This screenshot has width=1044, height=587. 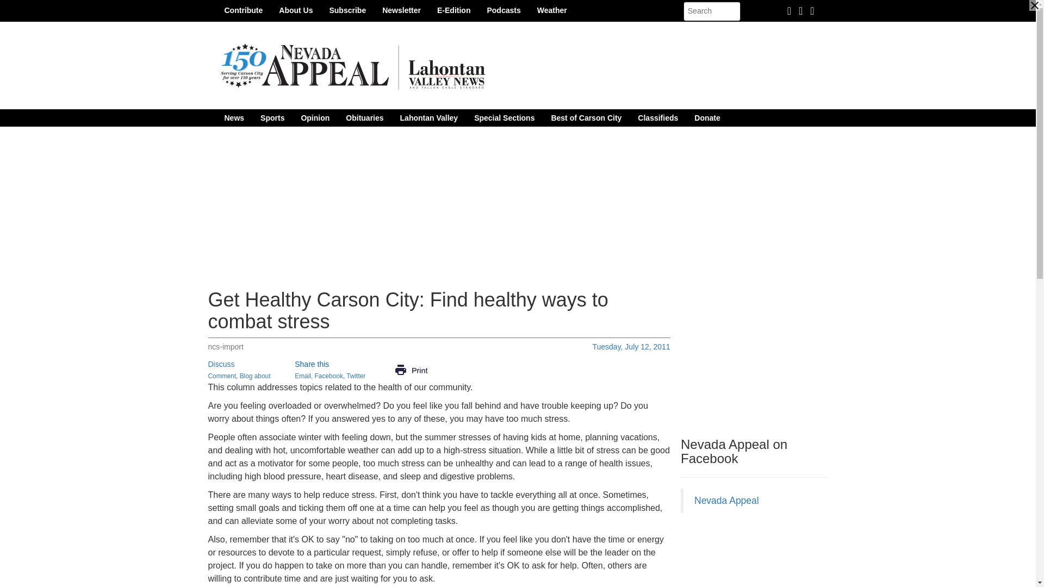 I want to click on Opinion, so click(x=314, y=117).